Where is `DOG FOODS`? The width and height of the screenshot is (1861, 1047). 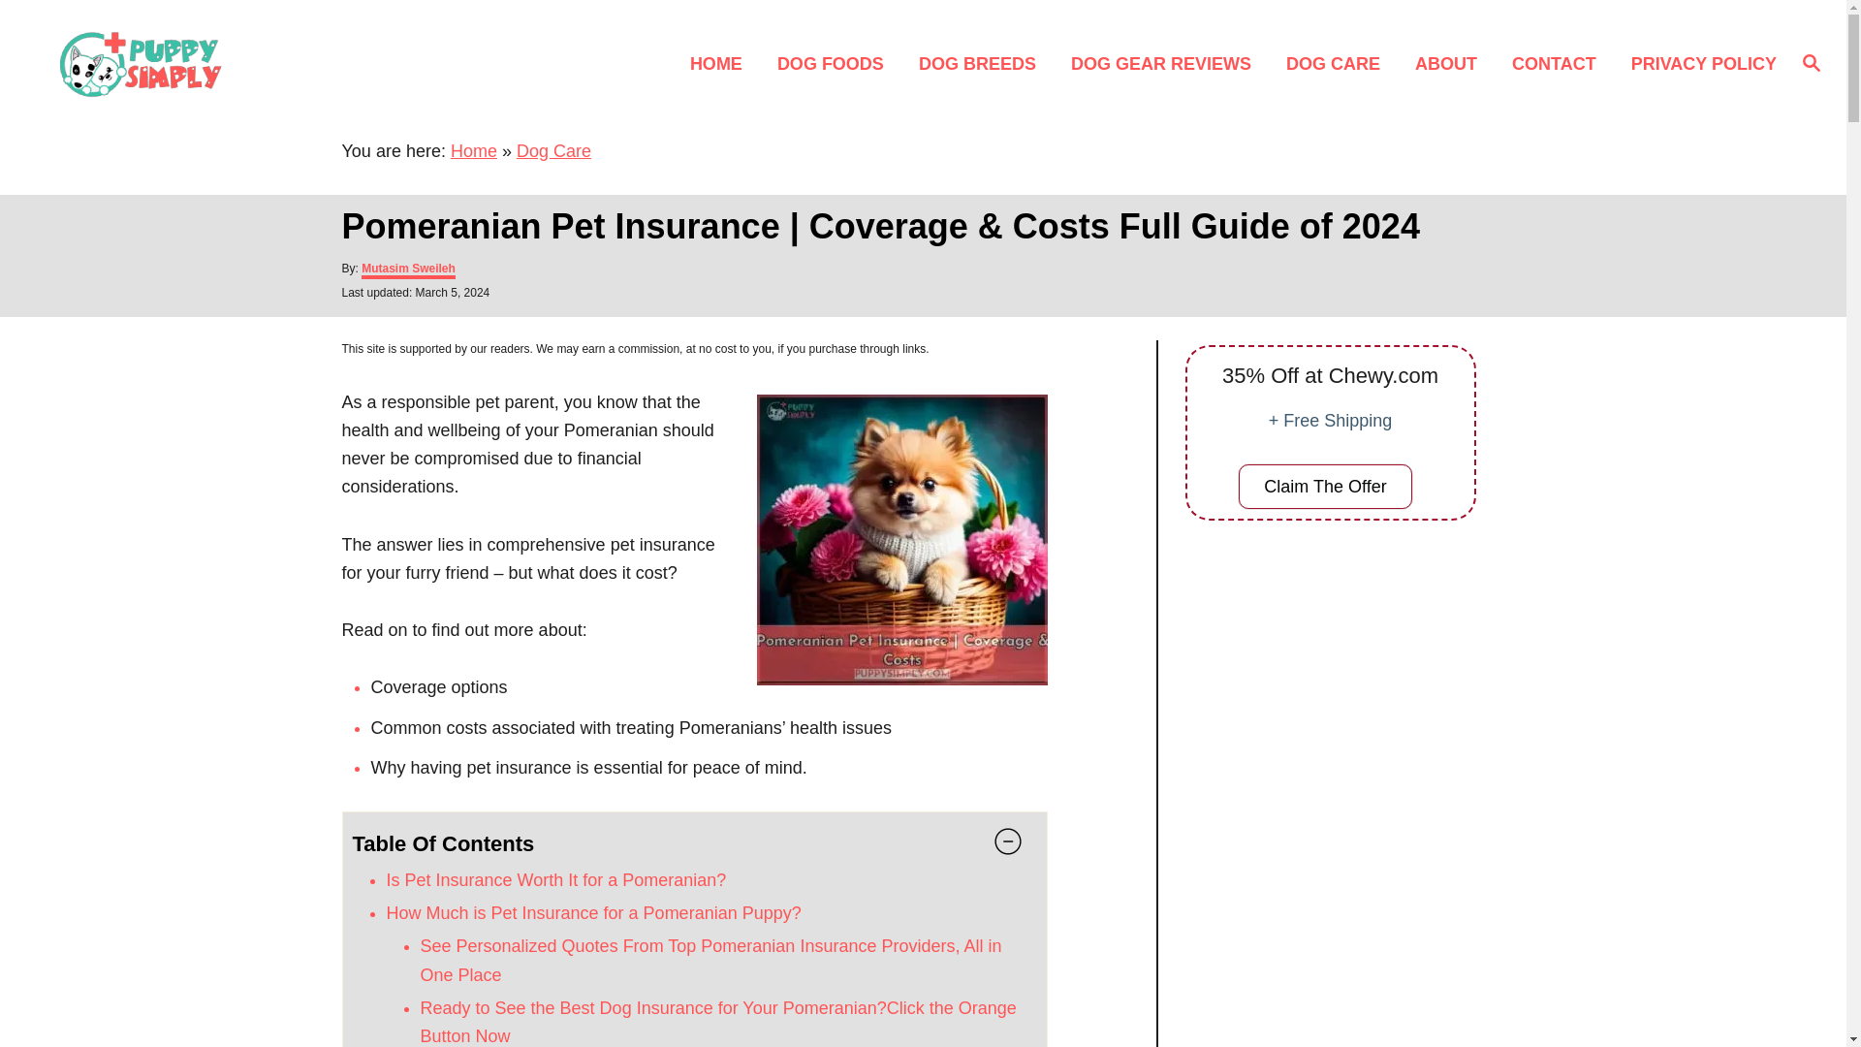 DOG FOODS is located at coordinates (836, 62).